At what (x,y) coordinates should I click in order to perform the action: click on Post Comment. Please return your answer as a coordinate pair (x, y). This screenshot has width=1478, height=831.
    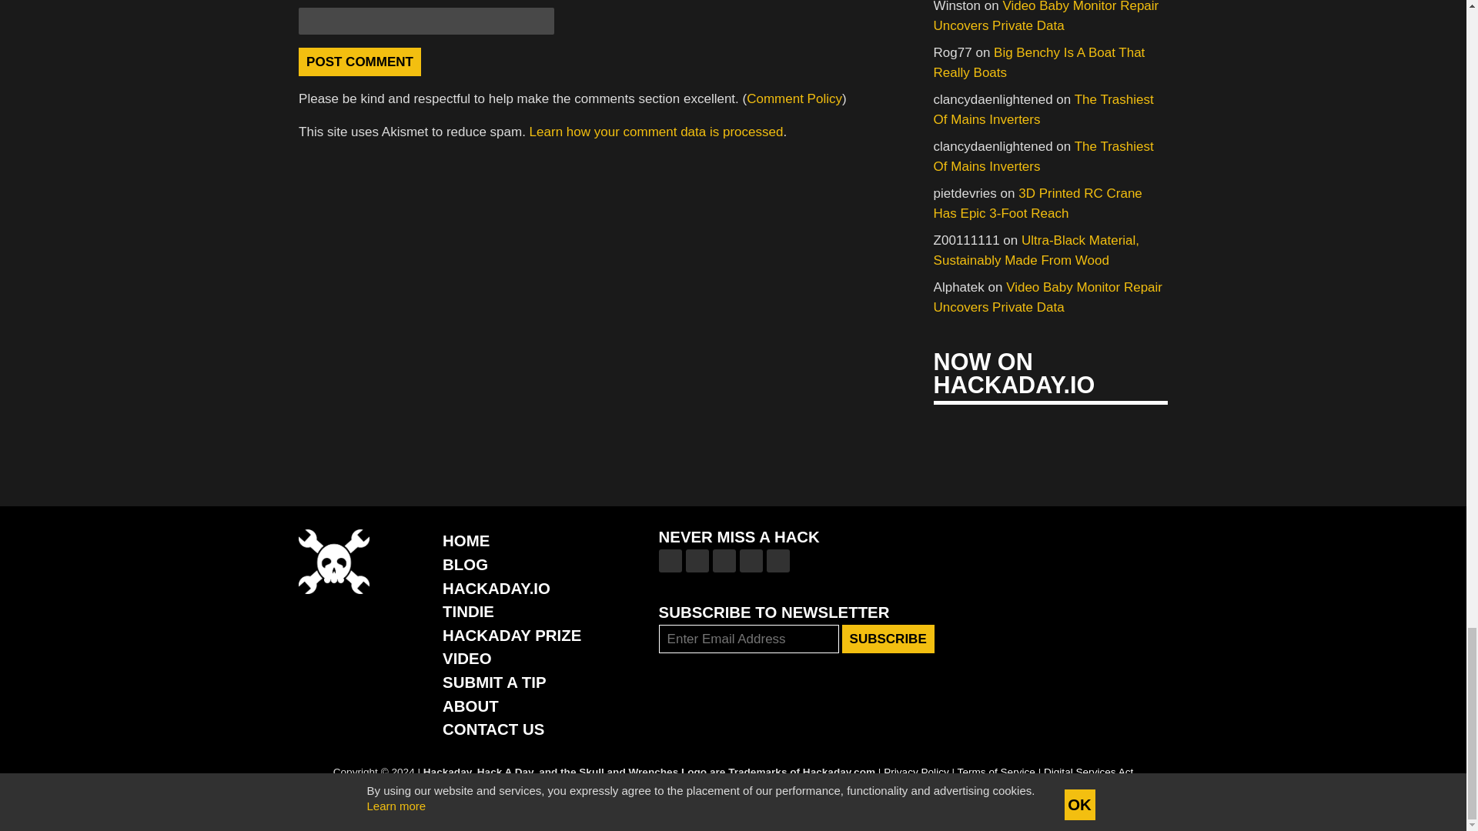
    Looking at the image, I should click on (359, 62).